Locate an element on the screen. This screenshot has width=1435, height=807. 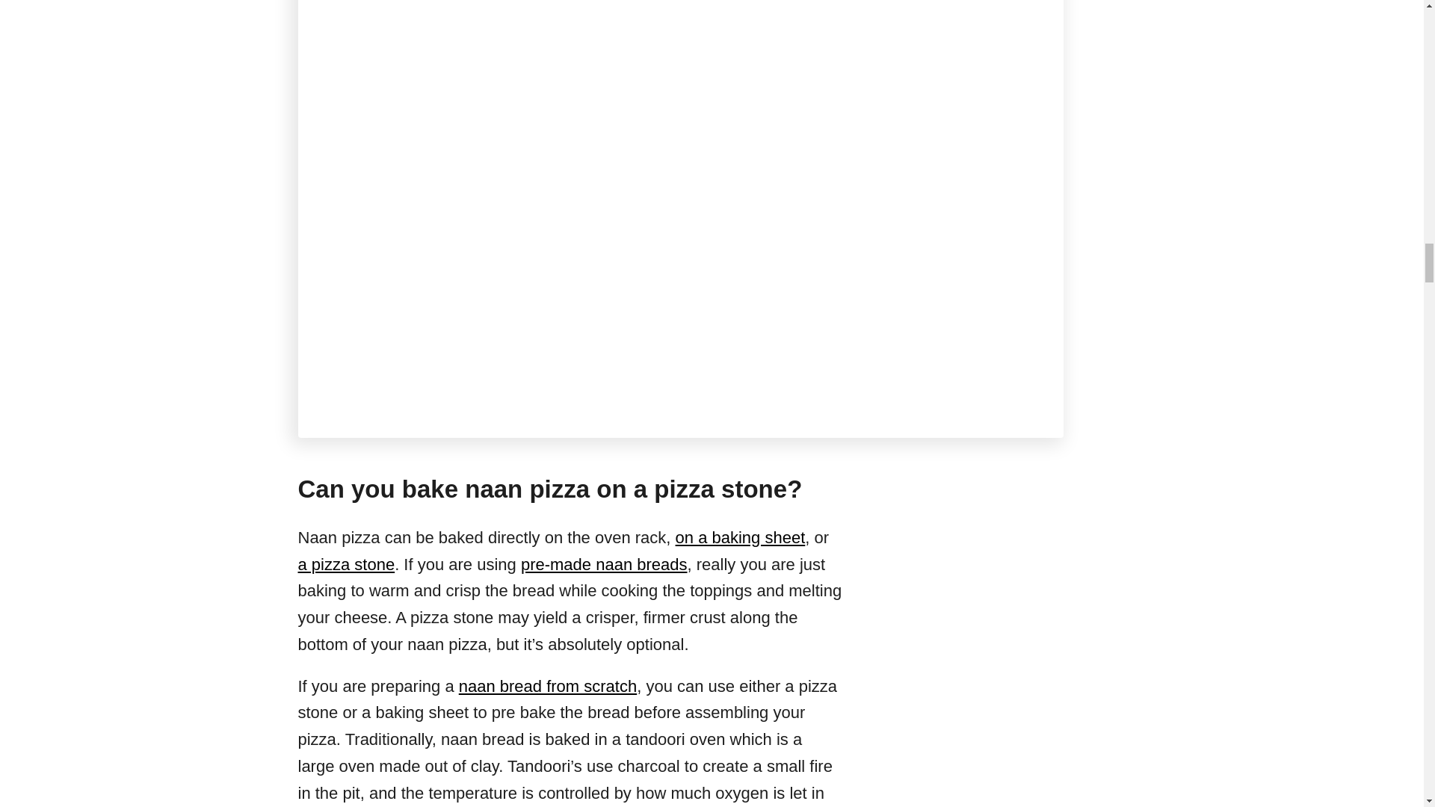
pre-made naan breads is located at coordinates (604, 564).